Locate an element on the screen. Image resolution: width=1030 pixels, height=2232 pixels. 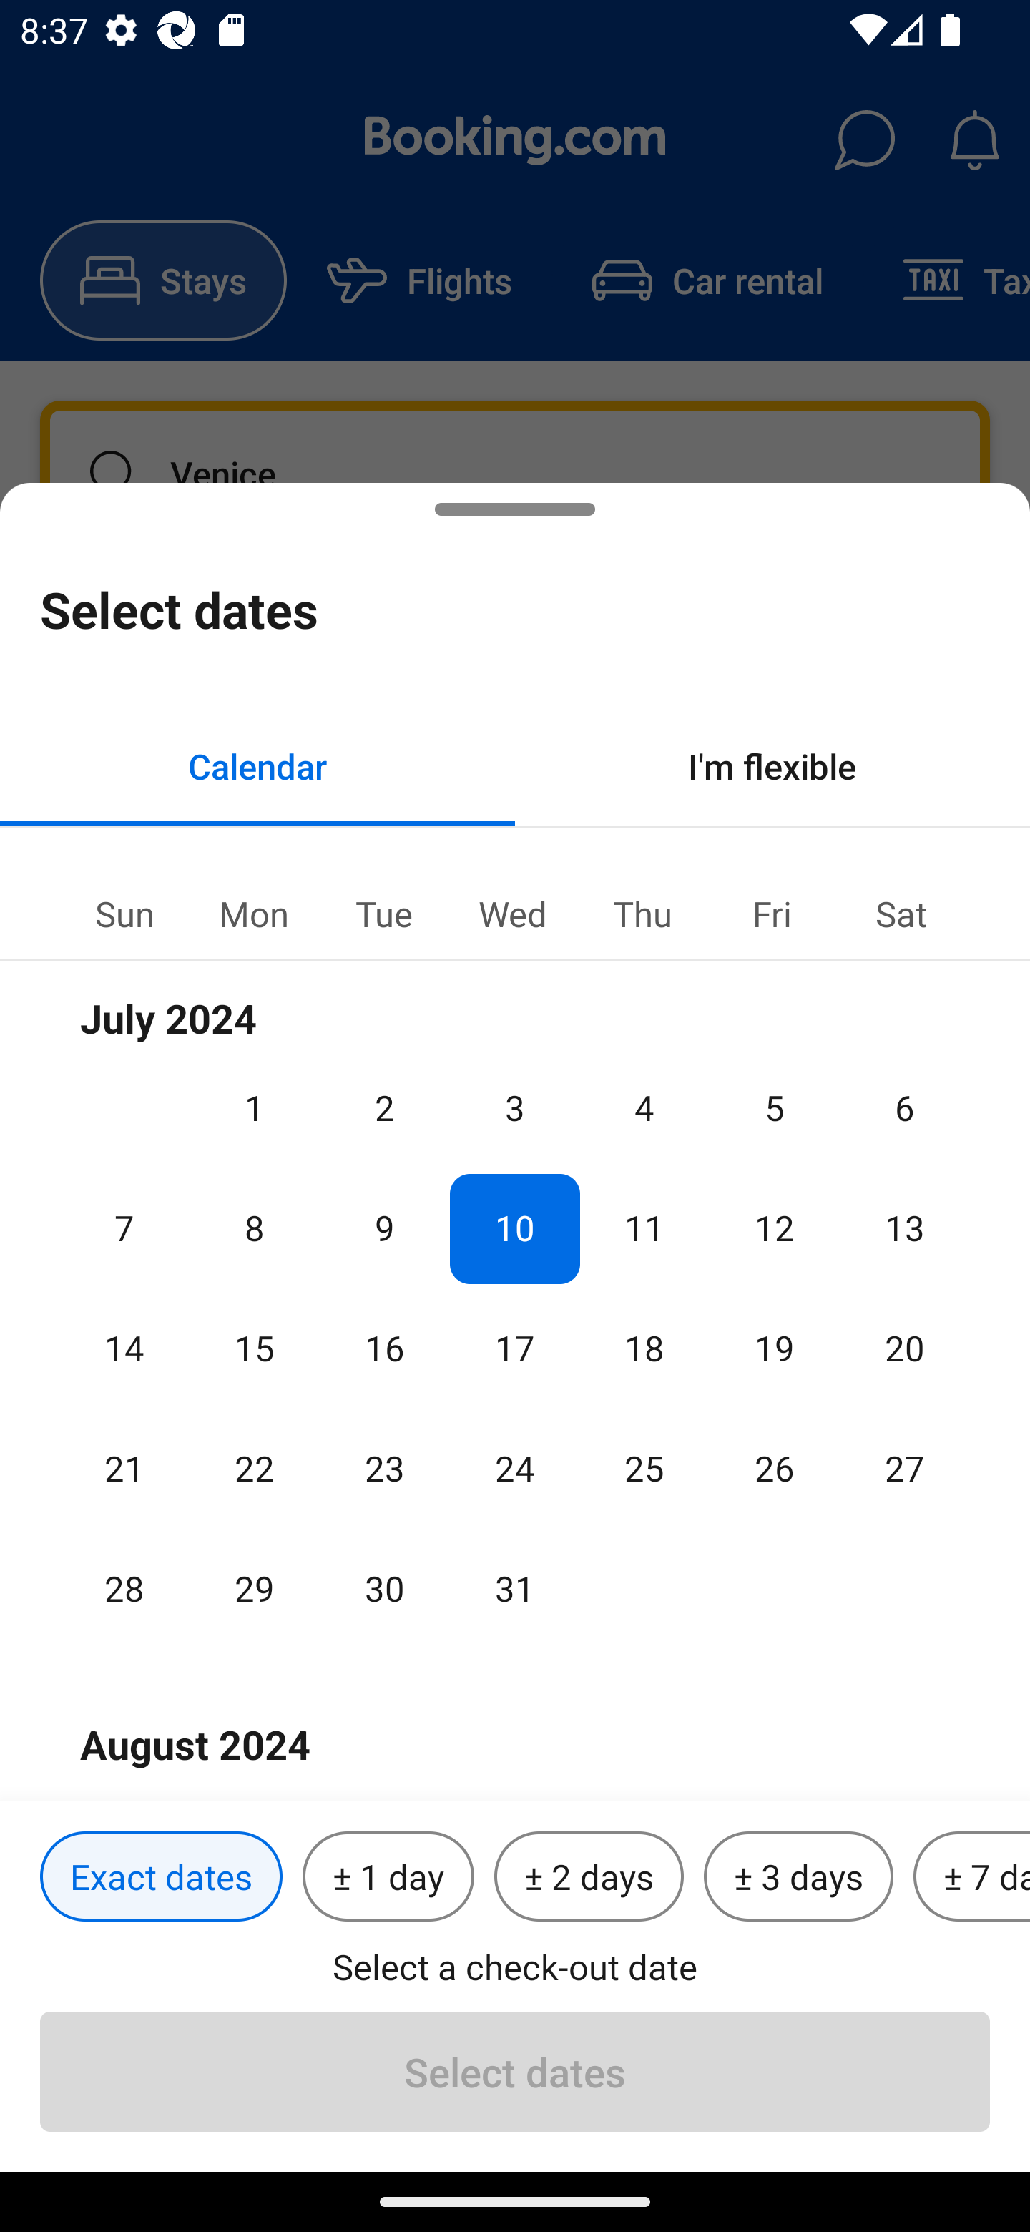
I'm flexible is located at coordinates (772, 765).